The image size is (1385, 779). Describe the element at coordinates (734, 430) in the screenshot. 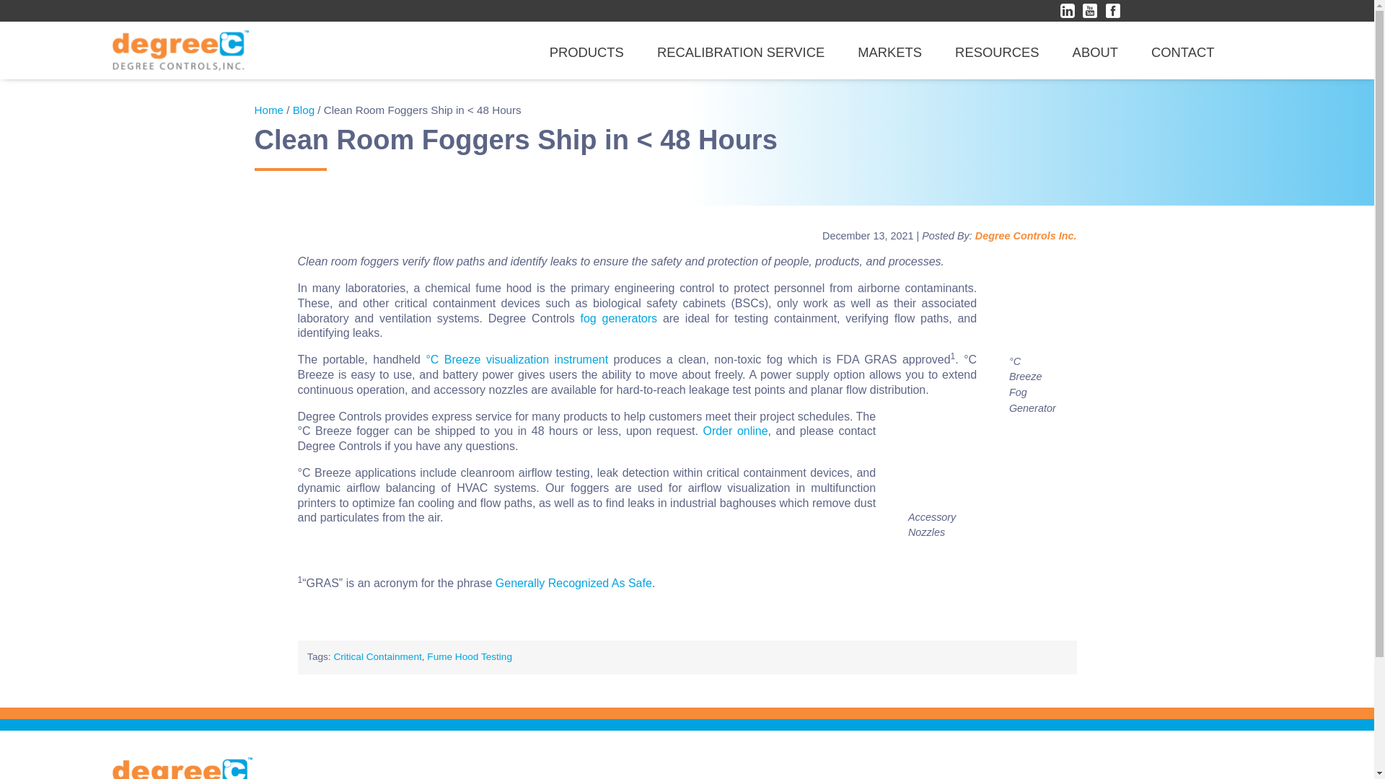

I see `Order online` at that location.